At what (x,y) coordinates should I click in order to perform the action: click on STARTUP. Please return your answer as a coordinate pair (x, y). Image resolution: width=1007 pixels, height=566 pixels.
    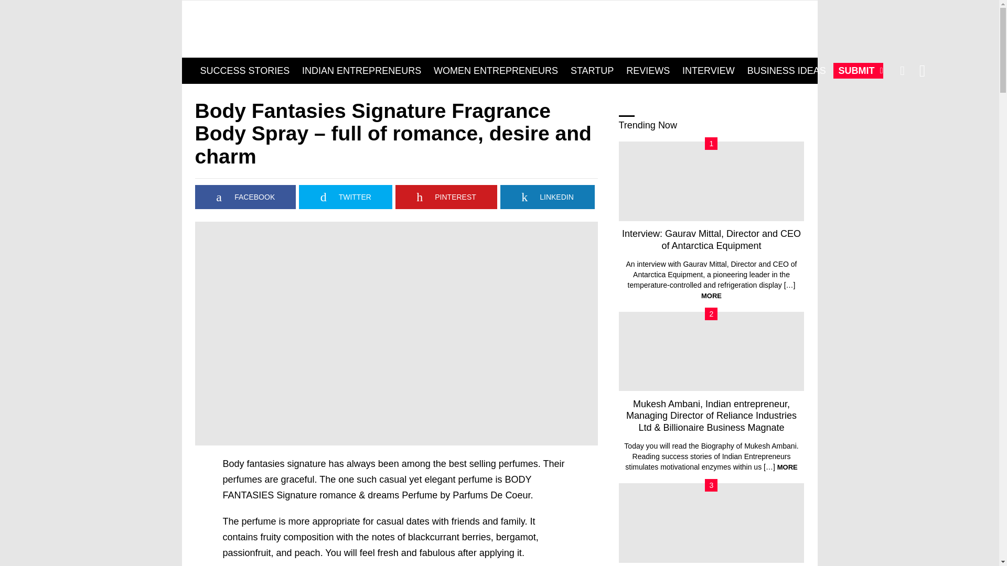
    Looking at the image, I should click on (592, 70).